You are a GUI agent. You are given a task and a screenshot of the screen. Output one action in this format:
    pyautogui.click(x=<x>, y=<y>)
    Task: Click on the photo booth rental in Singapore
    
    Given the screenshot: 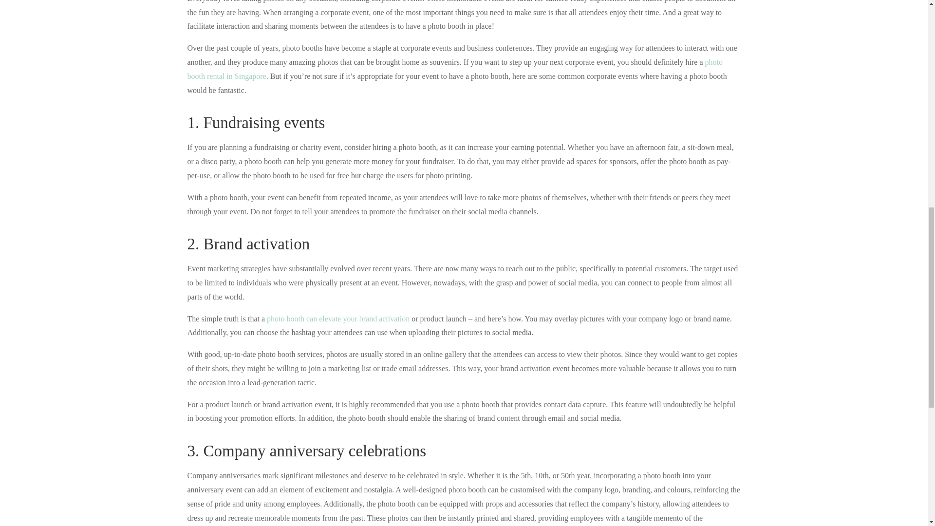 What is the action you would take?
    pyautogui.click(x=455, y=69)
    